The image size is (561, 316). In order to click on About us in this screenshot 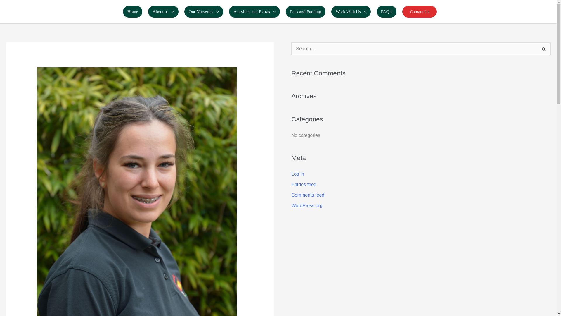, I will do `click(163, 12)`.